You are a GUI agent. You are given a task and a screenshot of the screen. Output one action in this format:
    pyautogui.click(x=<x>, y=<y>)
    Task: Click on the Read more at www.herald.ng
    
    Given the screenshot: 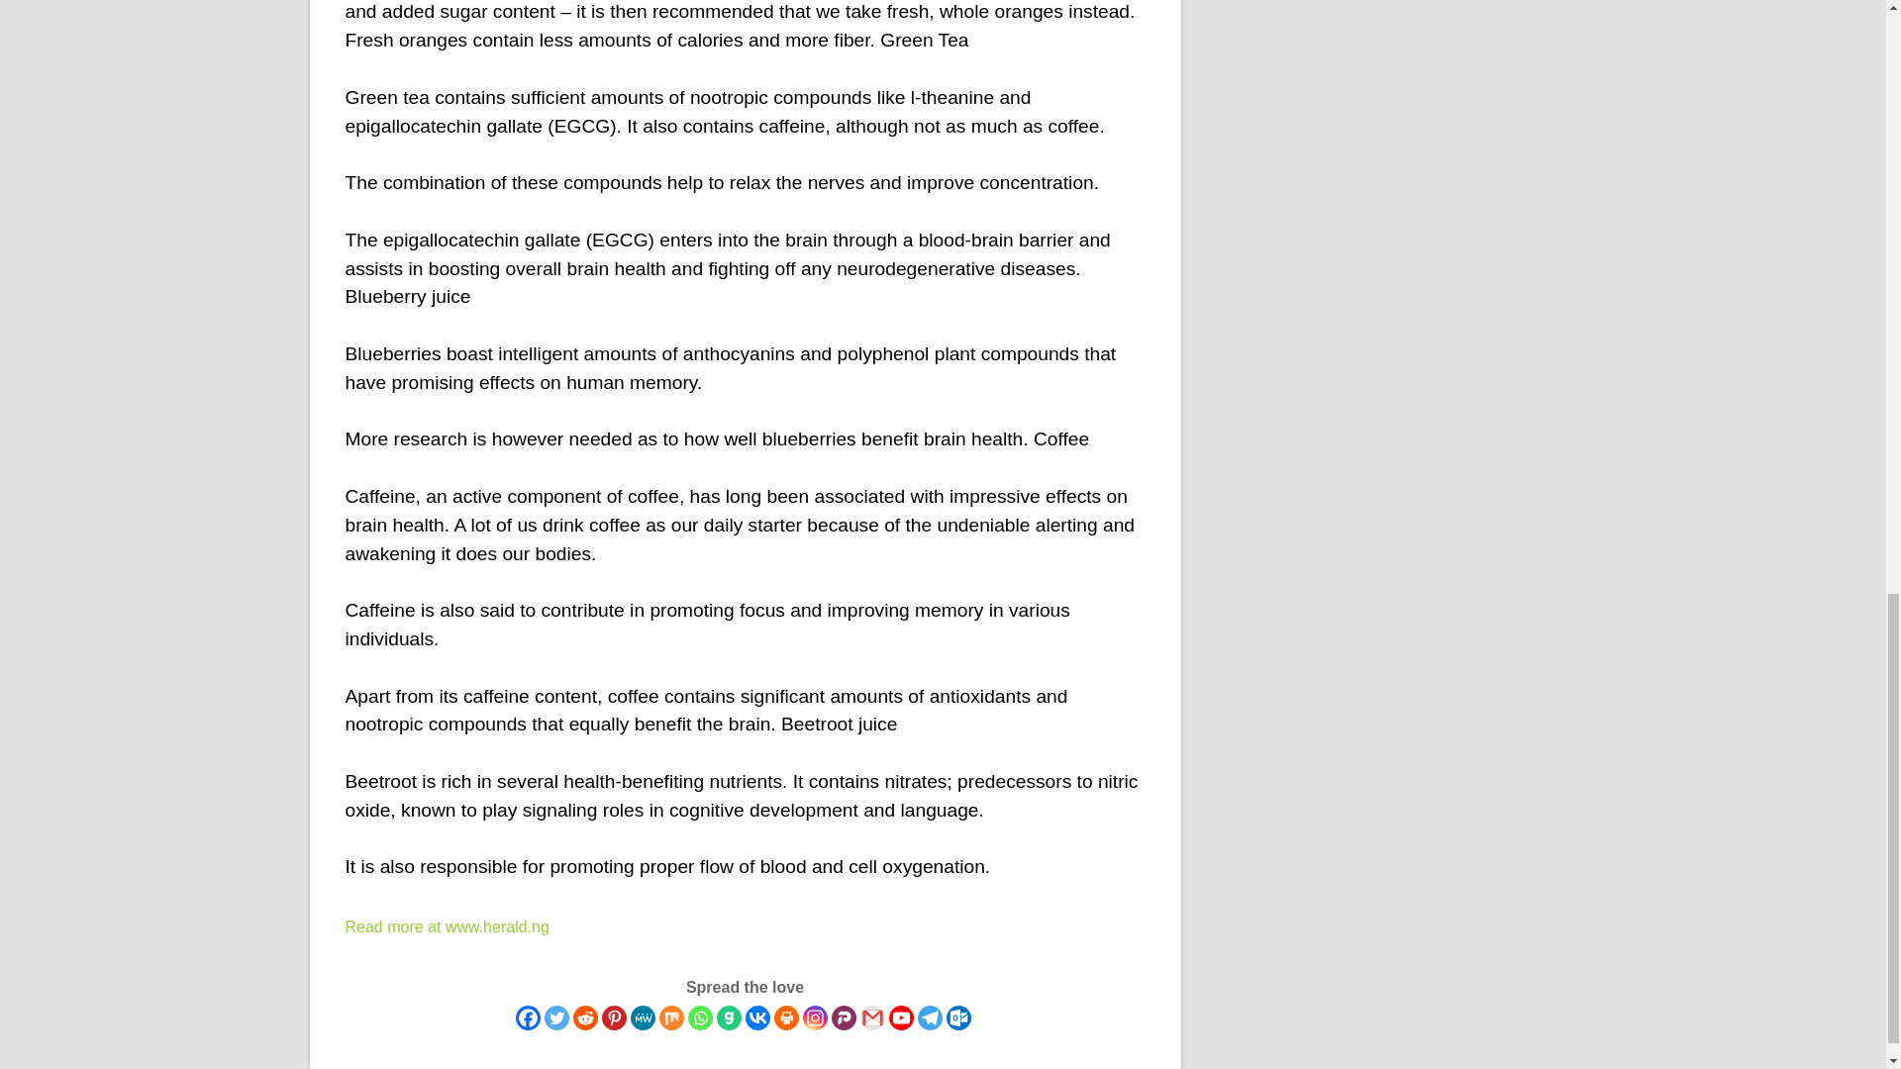 What is the action you would take?
    pyautogui.click(x=446, y=926)
    